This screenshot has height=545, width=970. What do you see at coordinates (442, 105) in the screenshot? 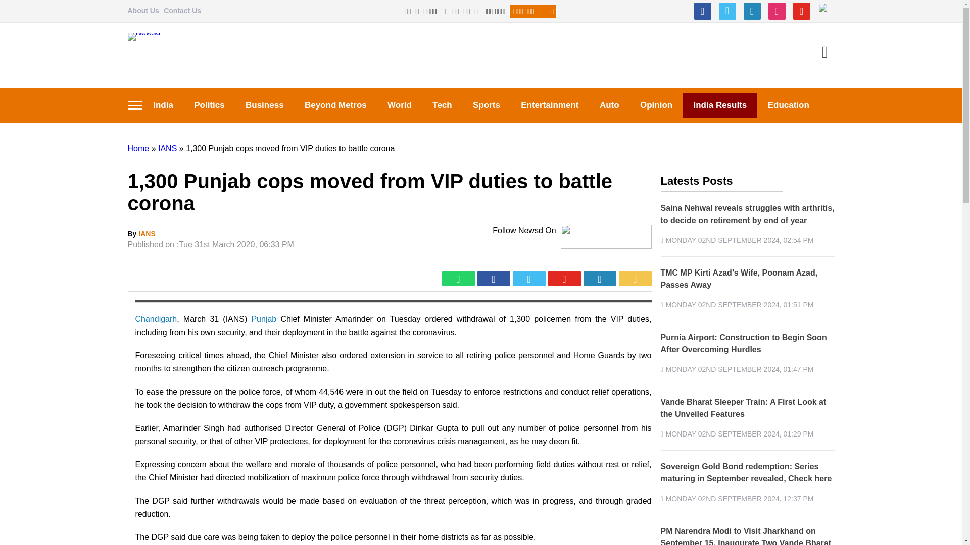
I see `Tech` at bounding box center [442, 105].